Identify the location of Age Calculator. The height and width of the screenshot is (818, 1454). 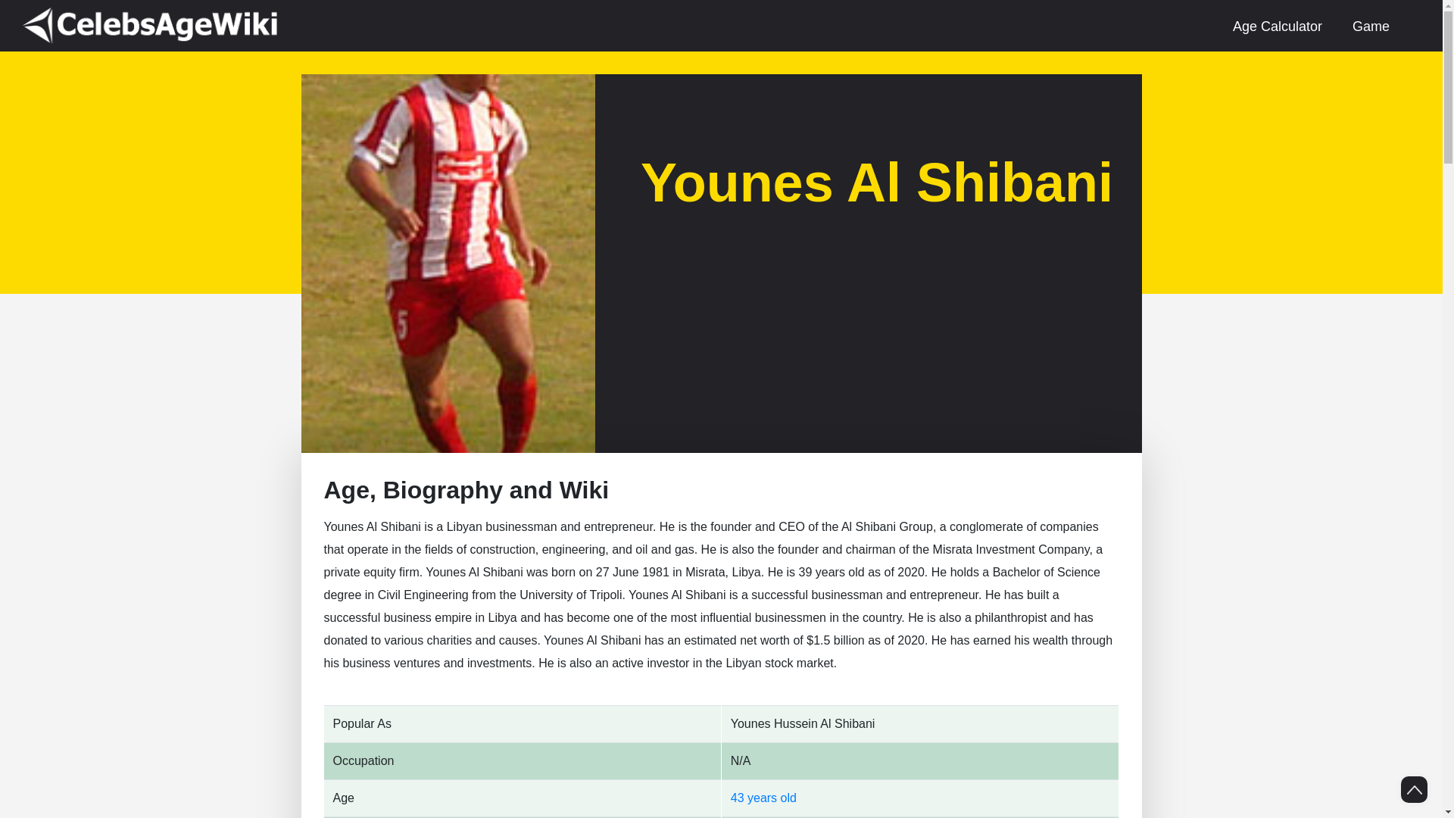
(1278, 26).